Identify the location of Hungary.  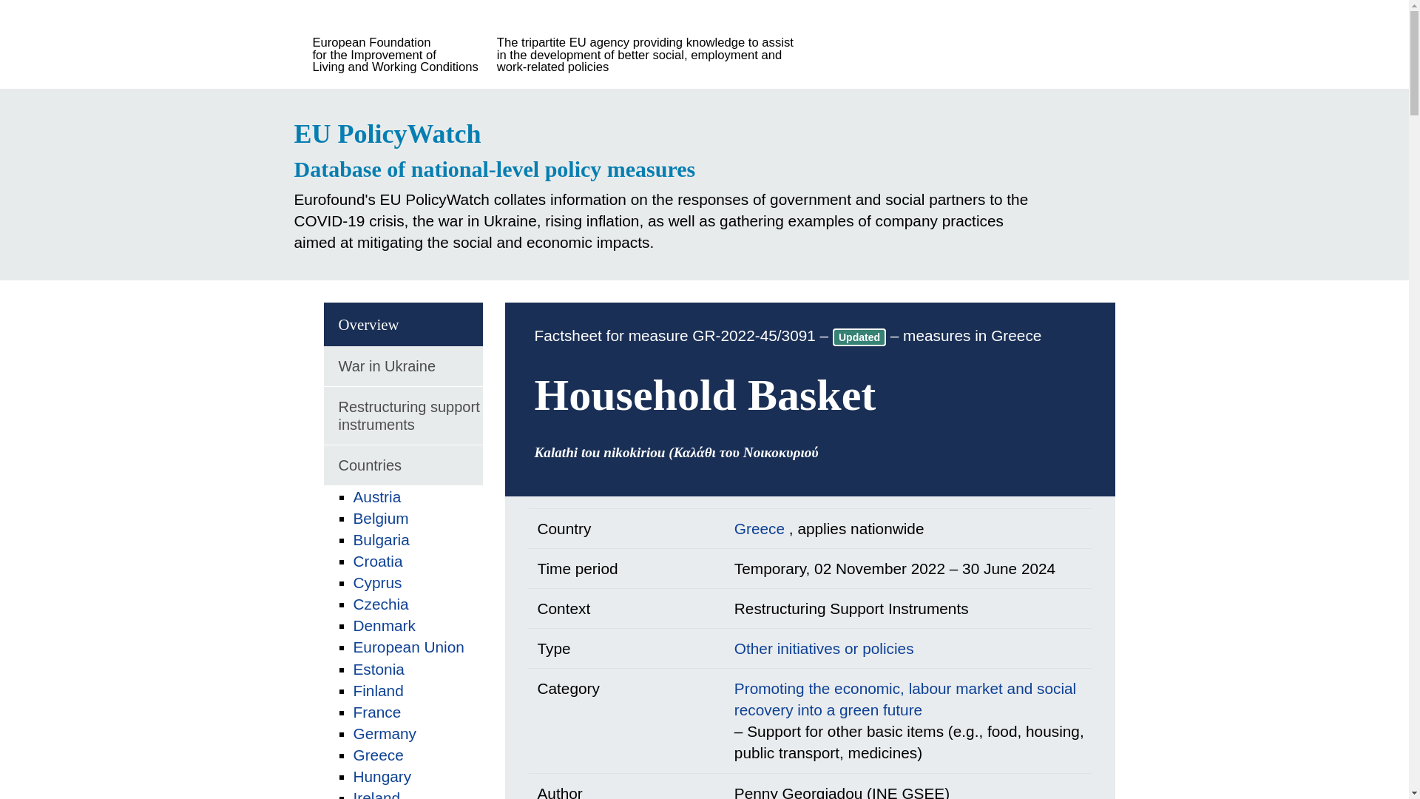
(382, 775).